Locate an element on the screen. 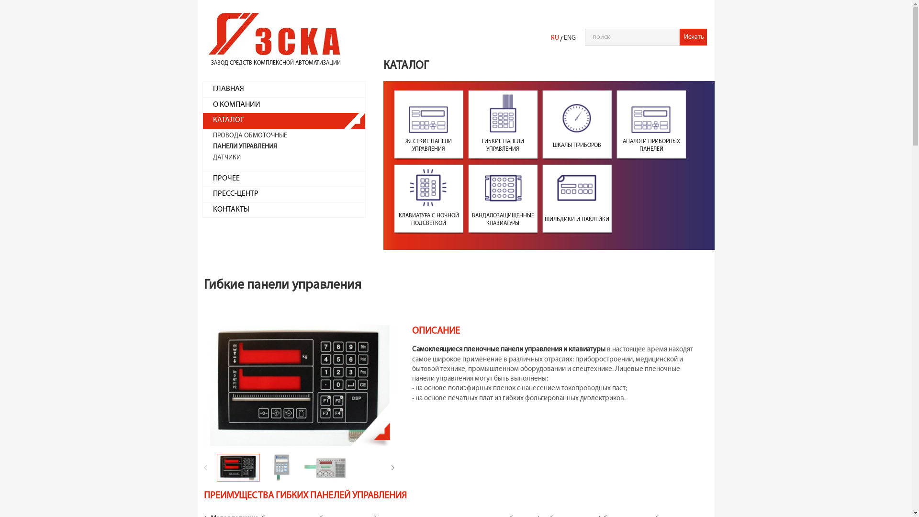  Next is located at coordinates (404, 468).